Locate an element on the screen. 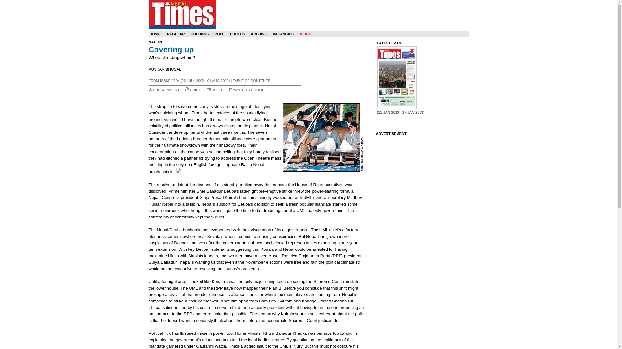 The image size is (622, 349). REFER is located at coordinates (217, 90).